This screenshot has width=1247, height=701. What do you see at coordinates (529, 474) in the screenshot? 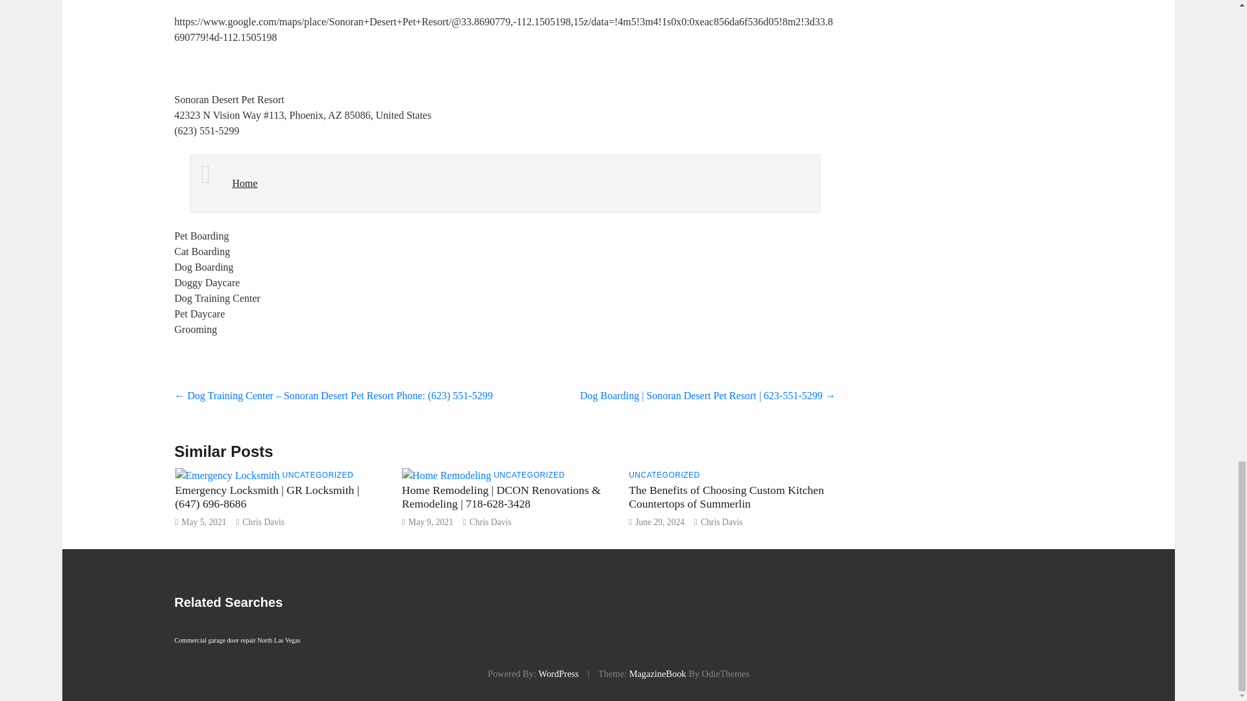
I see `UNCATEGORIZED` at bounding box center [529, 474].